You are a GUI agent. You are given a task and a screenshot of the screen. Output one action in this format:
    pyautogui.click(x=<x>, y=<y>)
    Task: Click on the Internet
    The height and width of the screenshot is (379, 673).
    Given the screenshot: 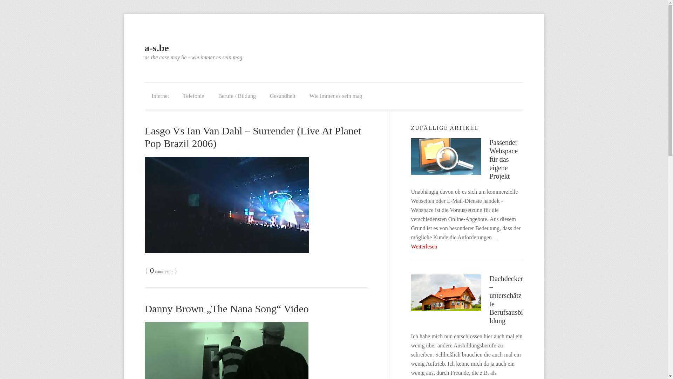 What is the action you would take?
    pyautogui.click(x=160, y=96)
    